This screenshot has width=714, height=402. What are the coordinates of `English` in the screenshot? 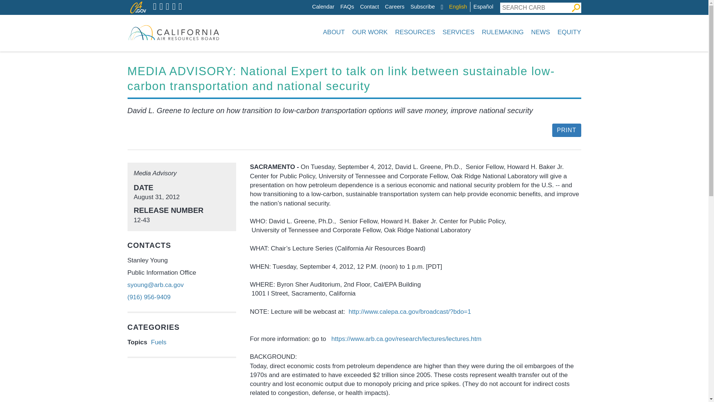 It's located at (458, 7).